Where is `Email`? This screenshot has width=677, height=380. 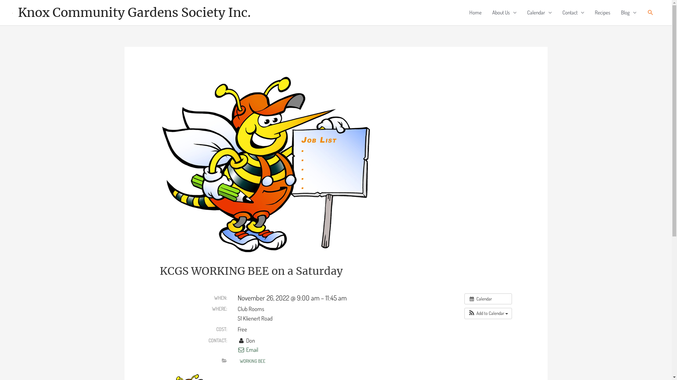
Email is located at coordinates (248, 350).